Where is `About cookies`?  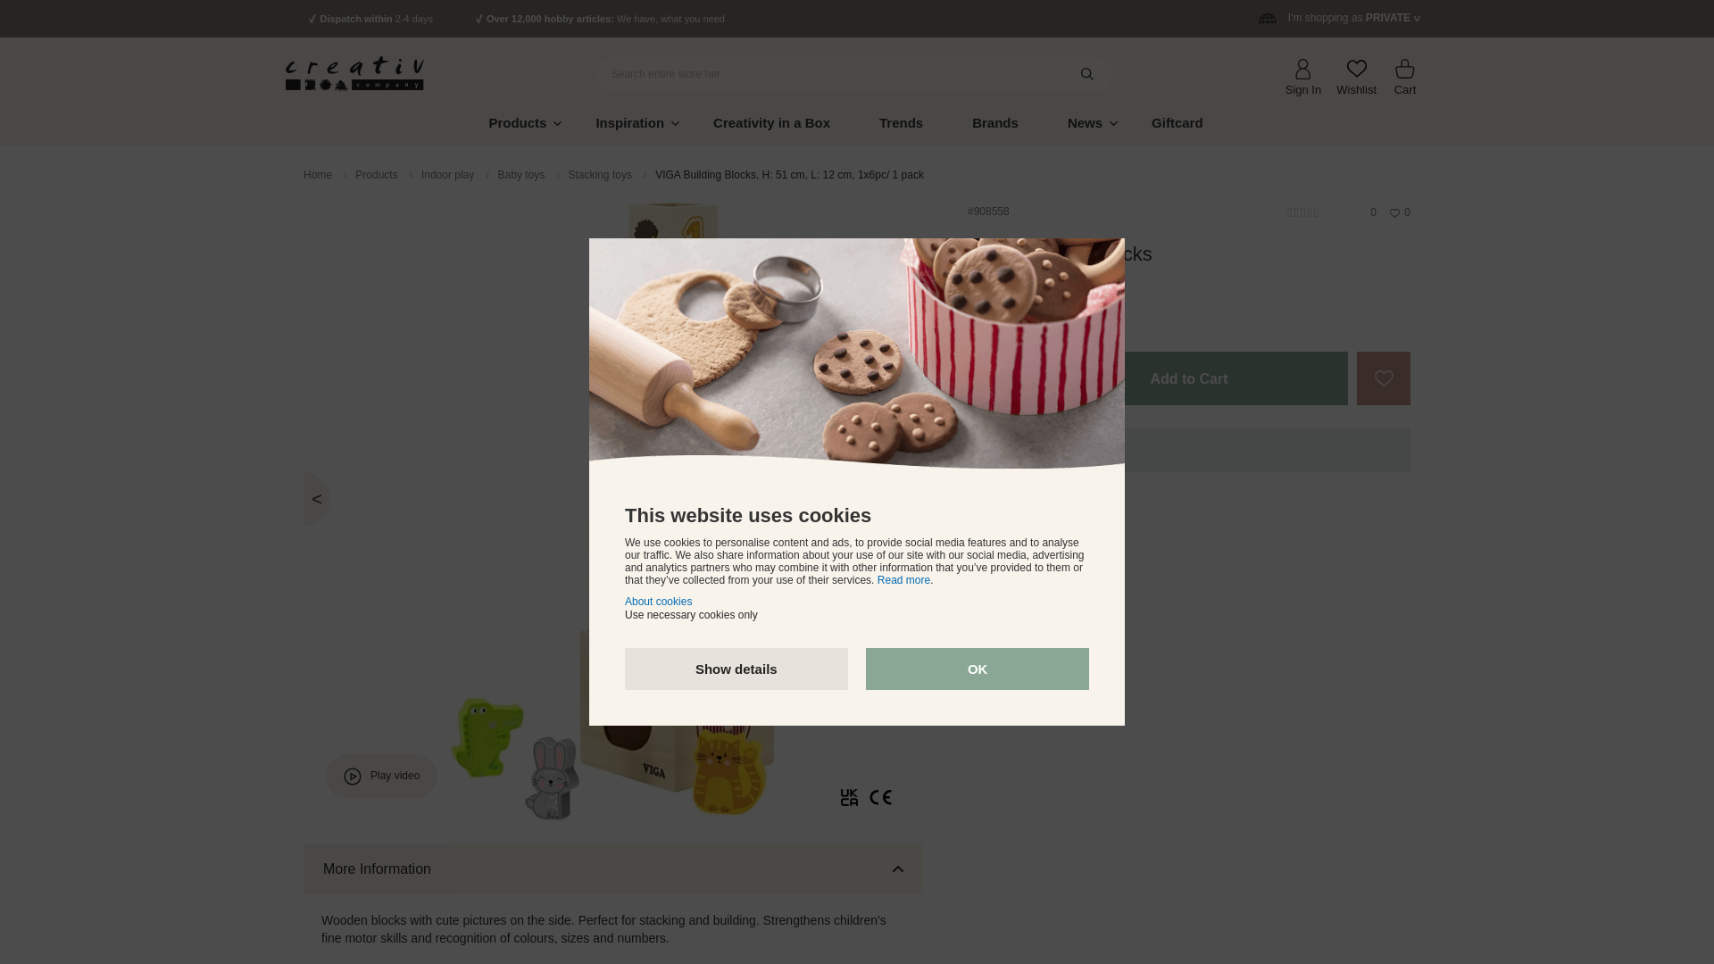
About cookies is located at coordinates (659, 602).